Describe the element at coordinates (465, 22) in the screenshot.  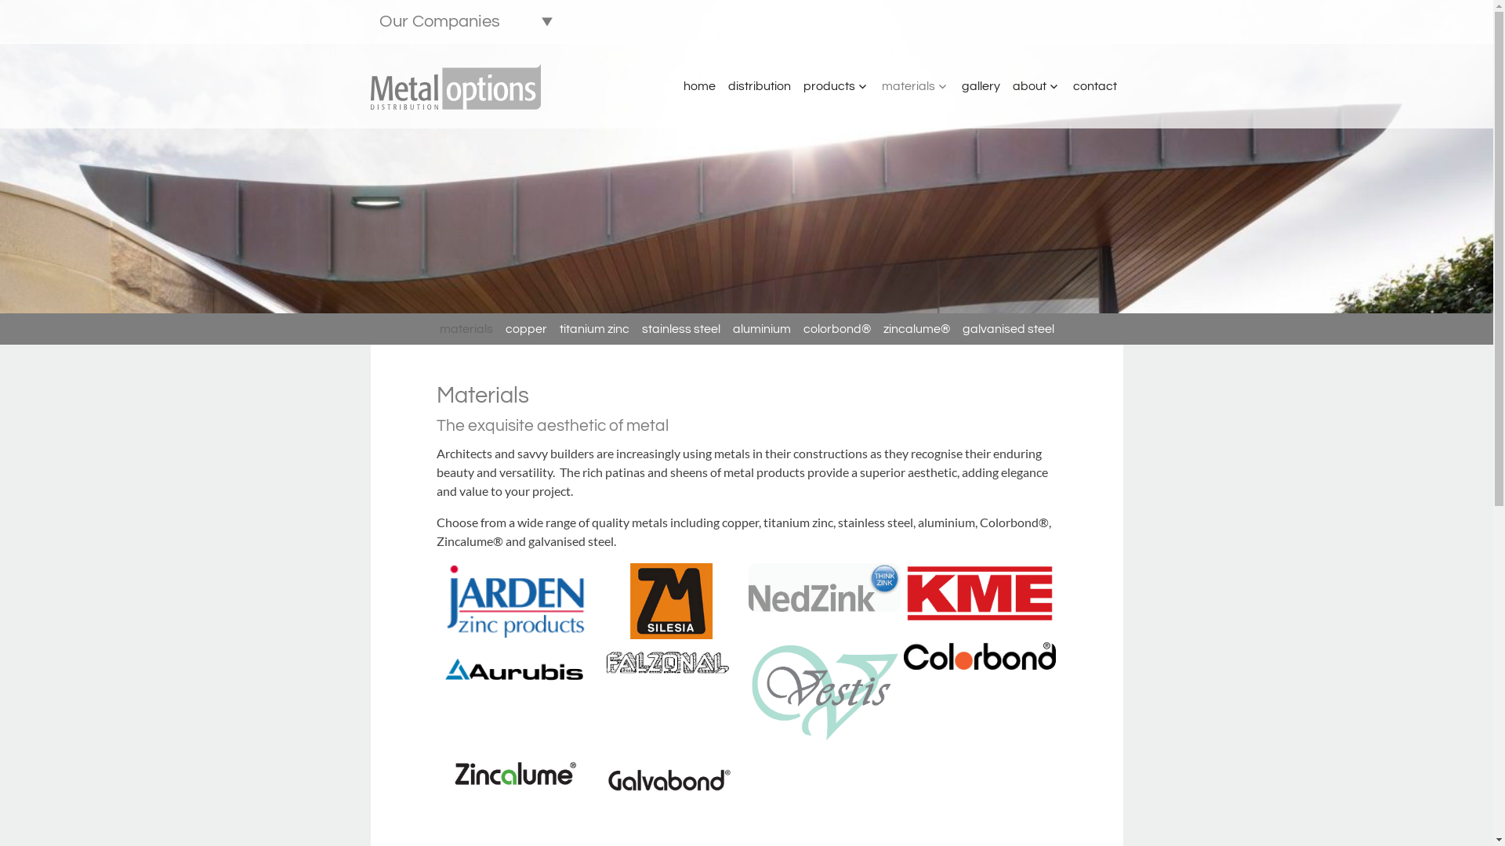
I see `Our Companies` at that location.